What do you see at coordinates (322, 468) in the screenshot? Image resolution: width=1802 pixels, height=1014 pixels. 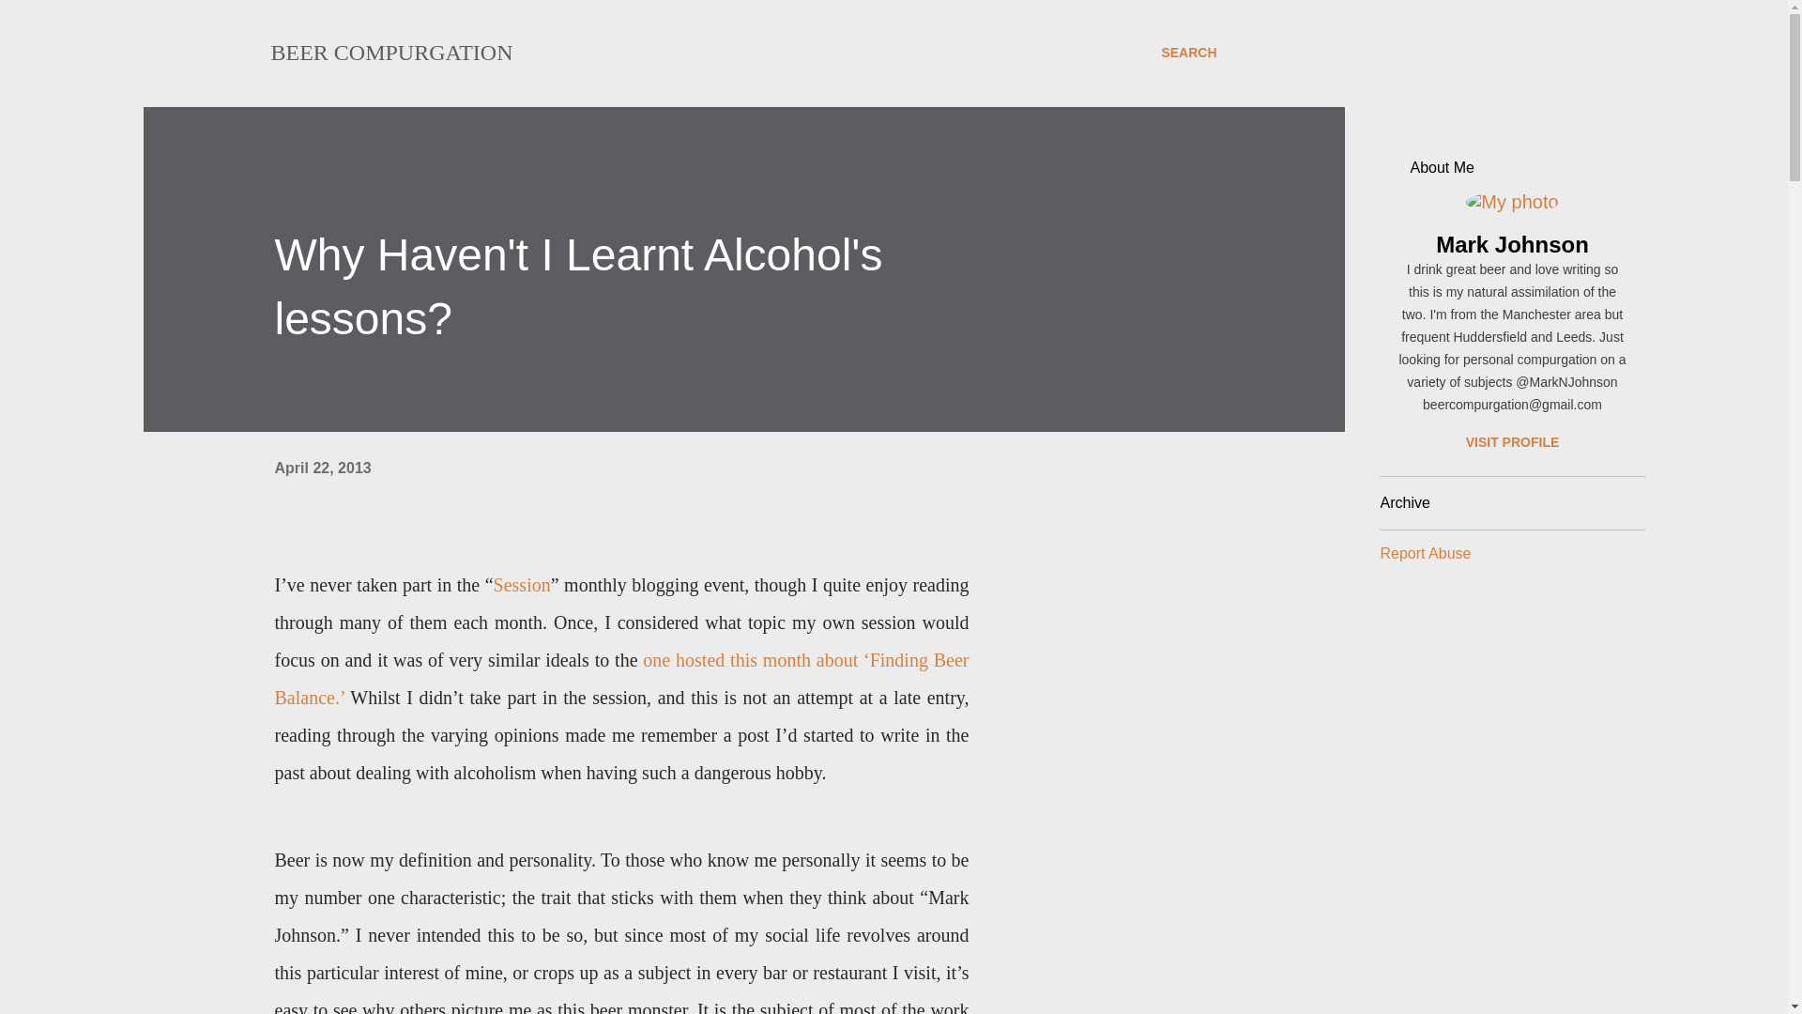 I see `permanent link` at bounding box center [322, 468].